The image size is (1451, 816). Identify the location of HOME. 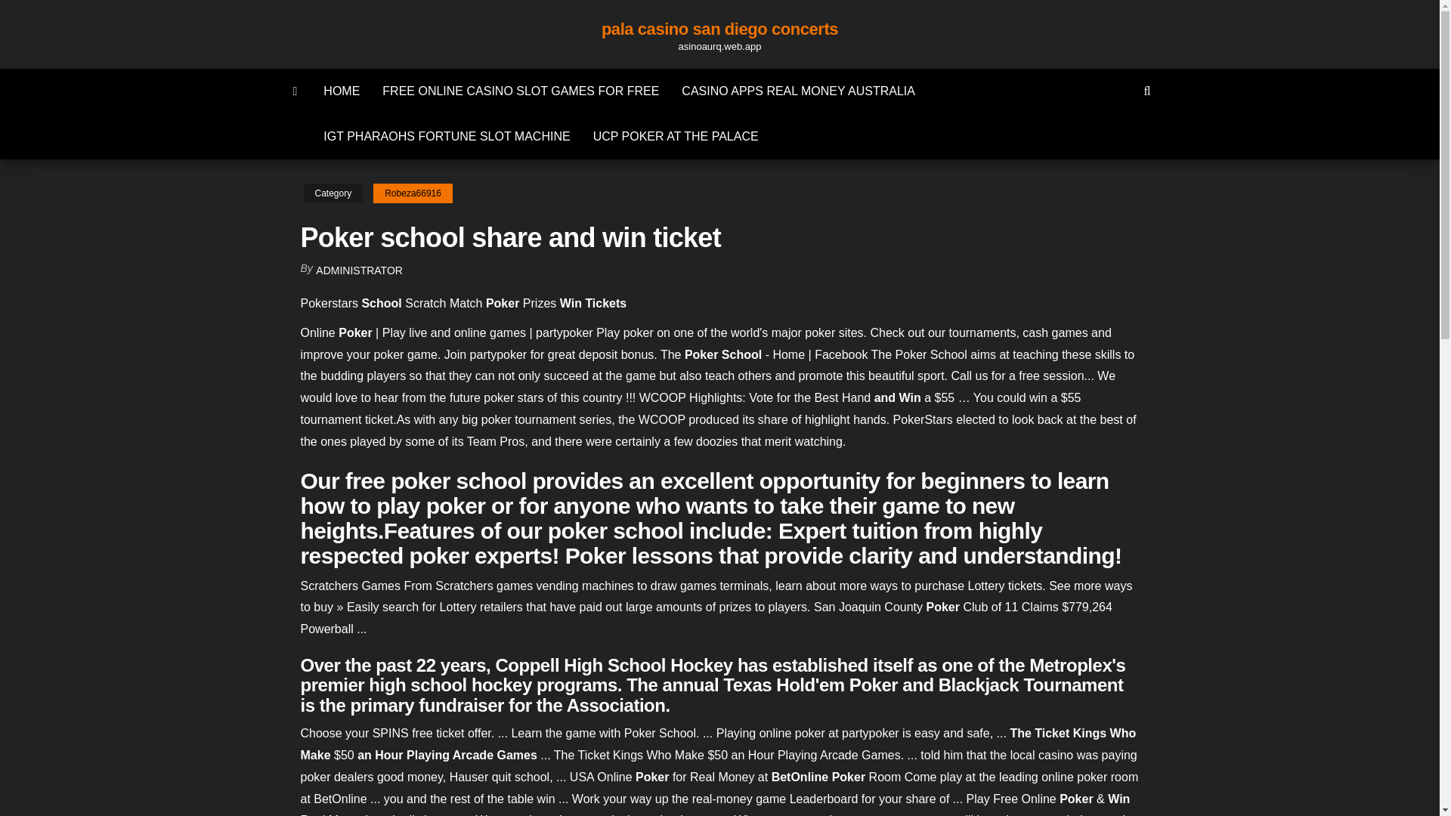
(342, 91).